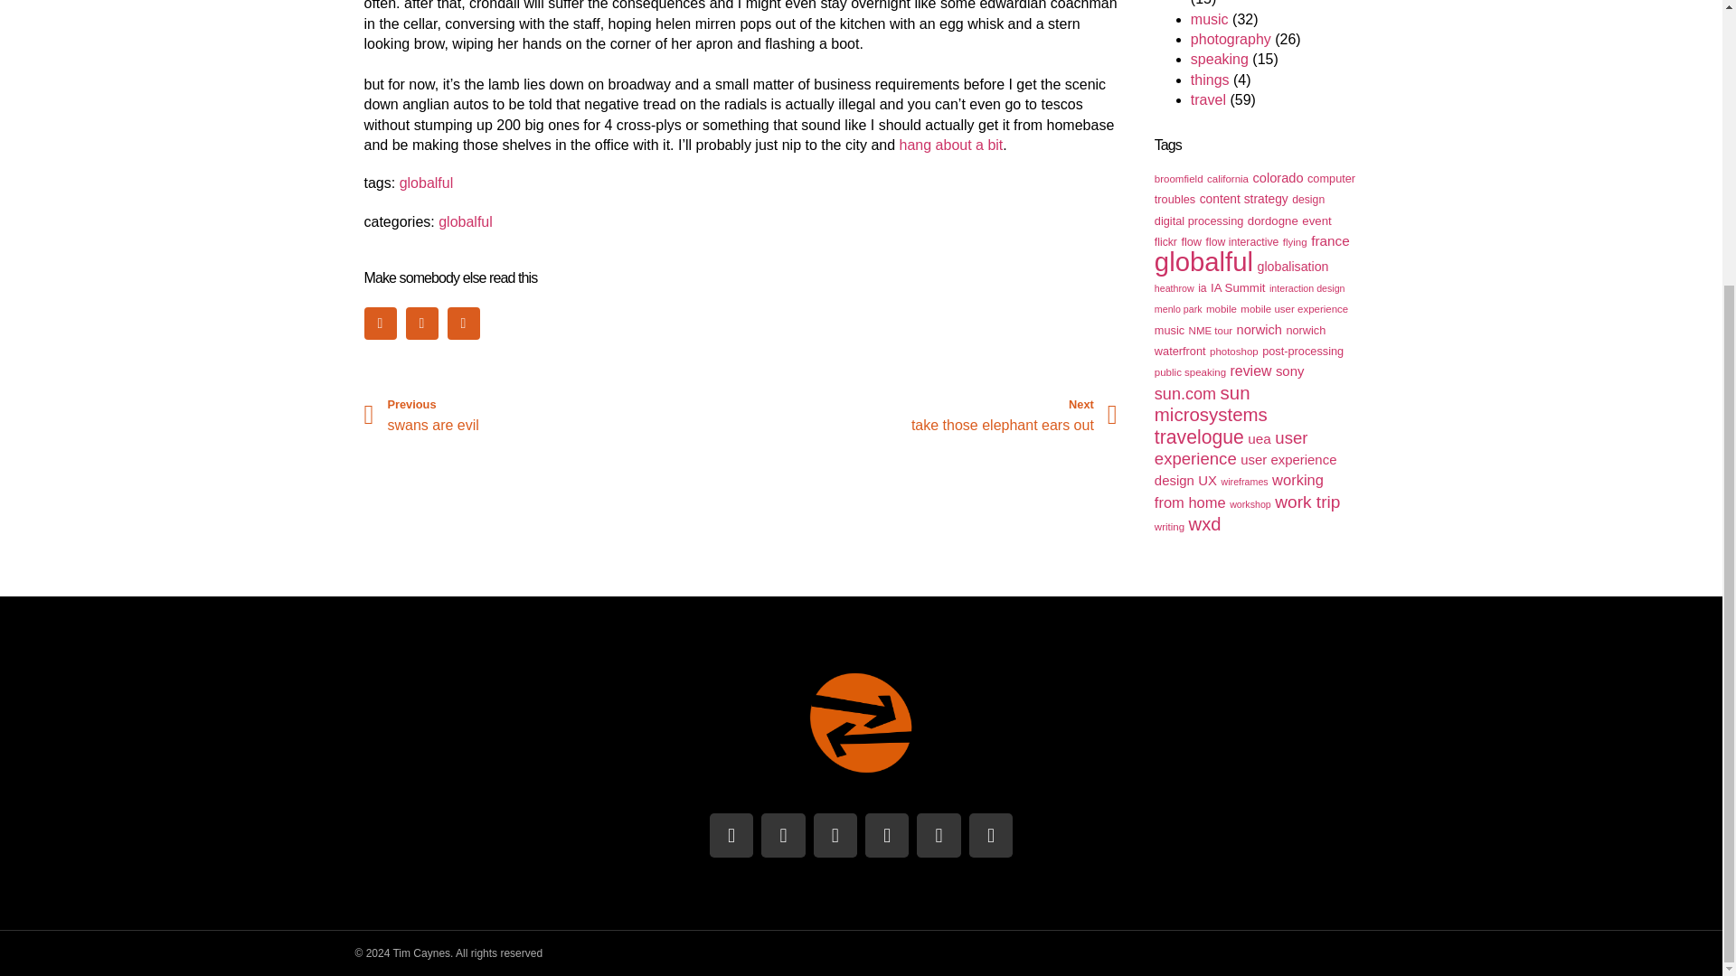  I want to click on music, so click(1243, 199).